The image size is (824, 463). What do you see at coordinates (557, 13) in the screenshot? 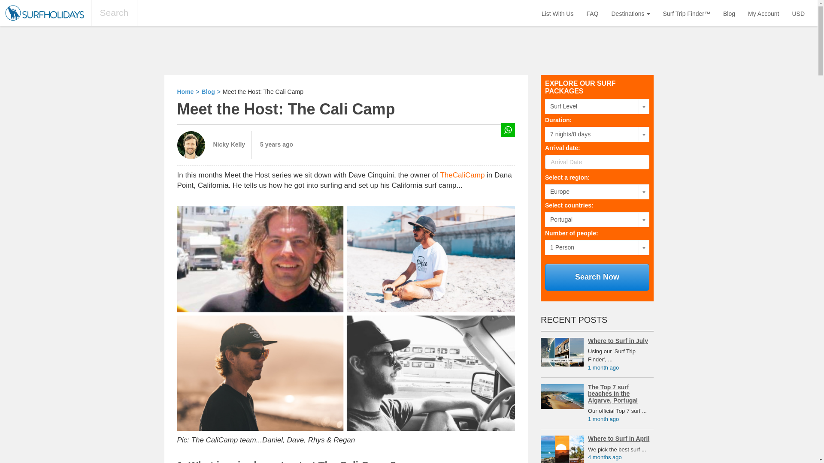
I see `List With Us` at bounding box center [557, 13].